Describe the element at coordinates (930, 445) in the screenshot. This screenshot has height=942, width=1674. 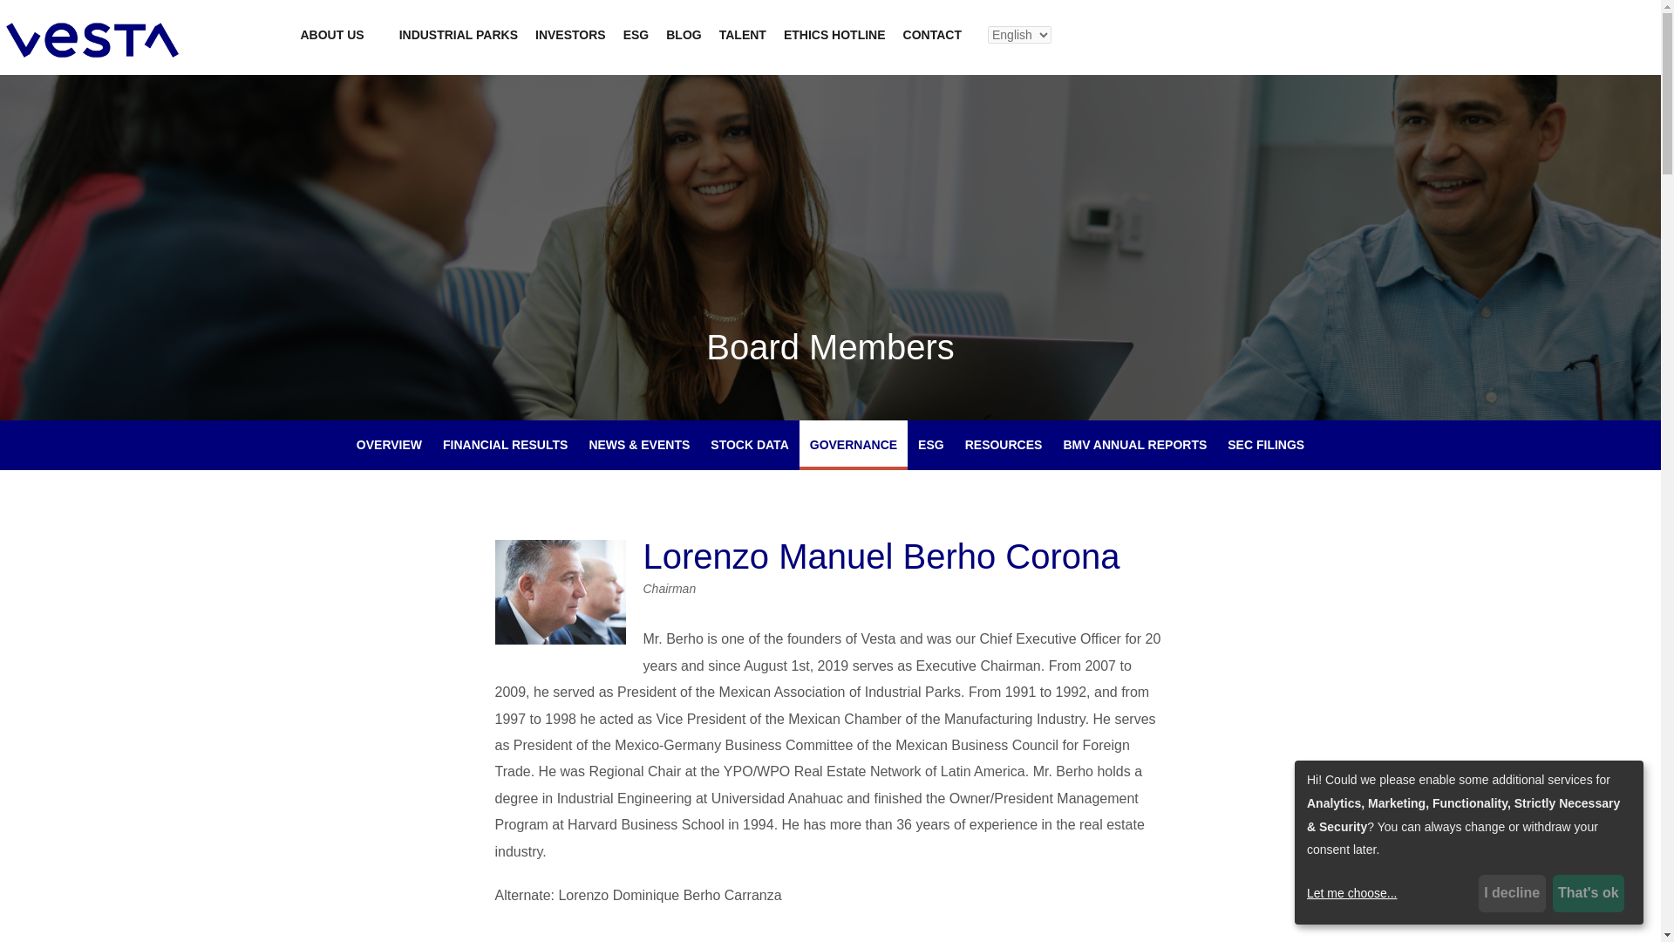
I see `Opens in a new window` at that location.